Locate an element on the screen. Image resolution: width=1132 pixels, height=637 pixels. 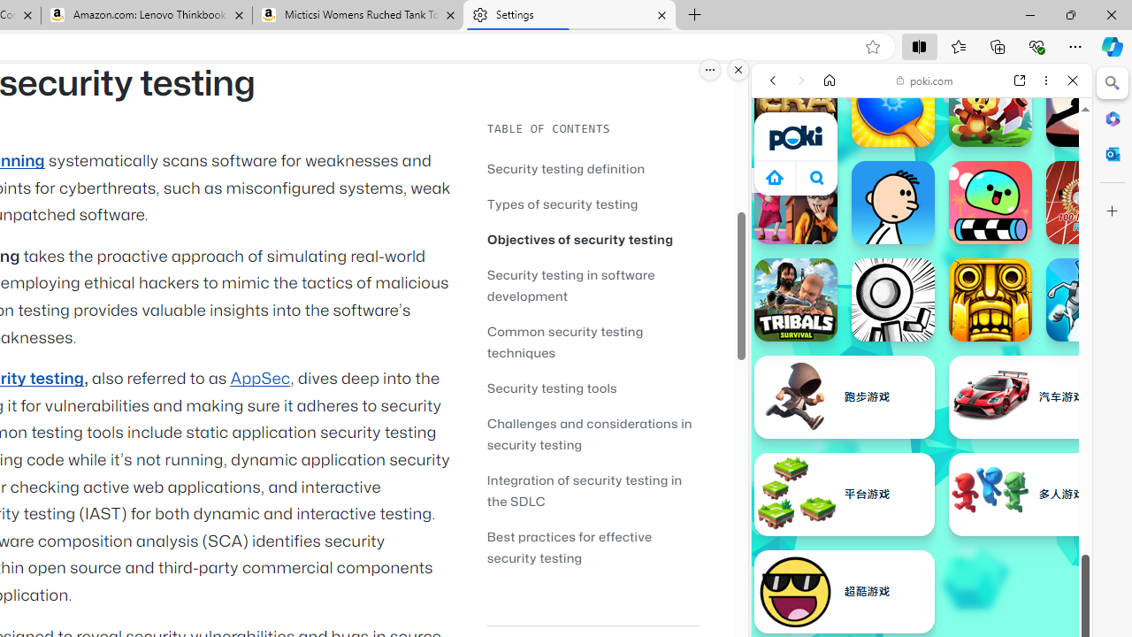
Poki is located at coordinates (914, 255).